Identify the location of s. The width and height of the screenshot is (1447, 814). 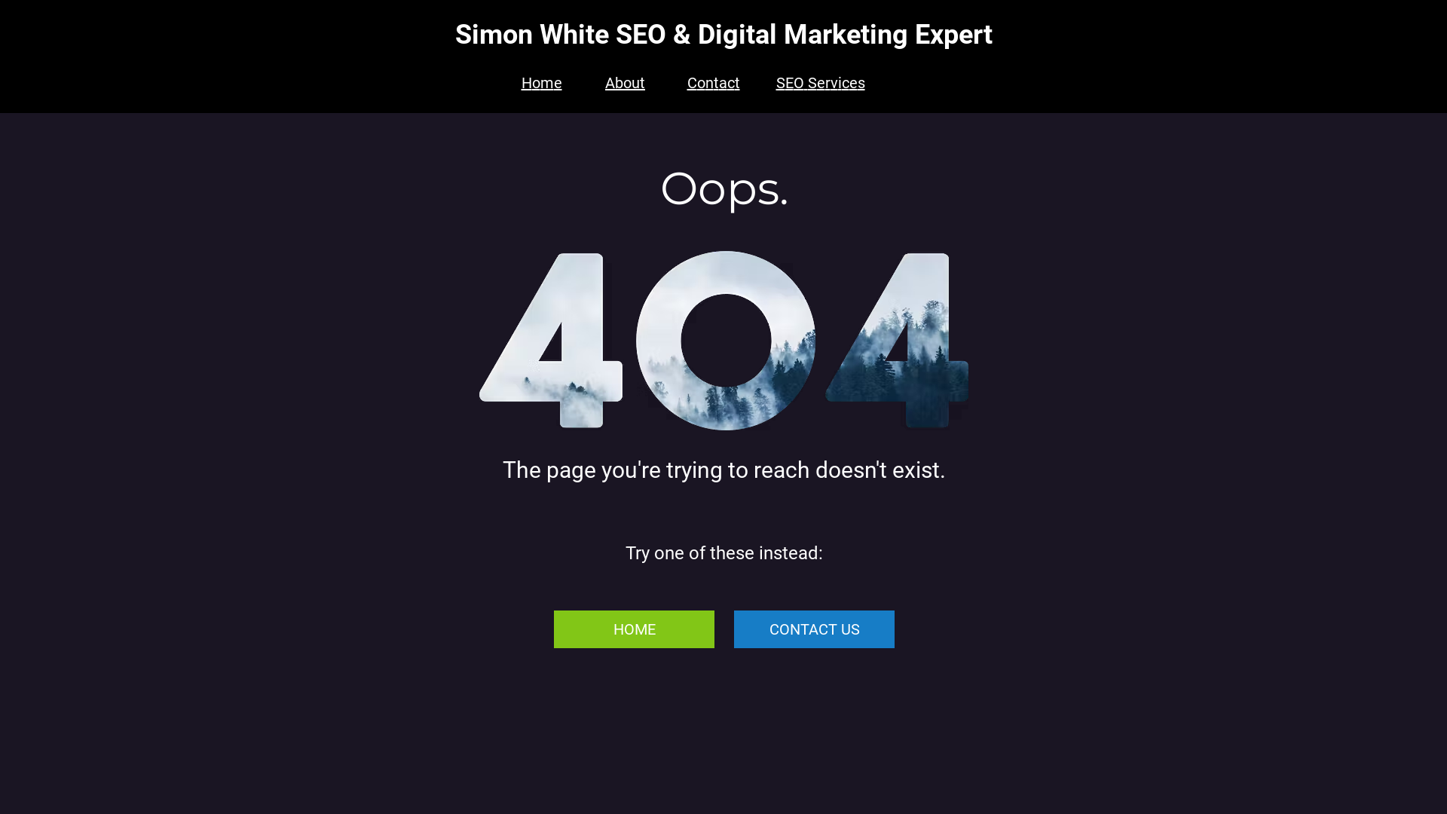
(861, 83).